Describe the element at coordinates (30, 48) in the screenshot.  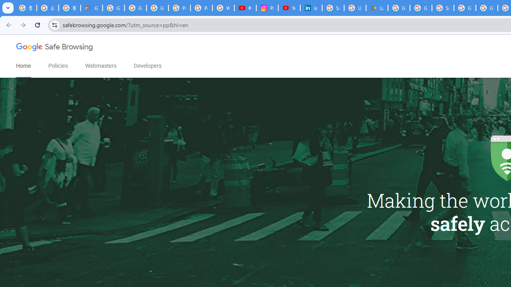
I see `Google` at that location.